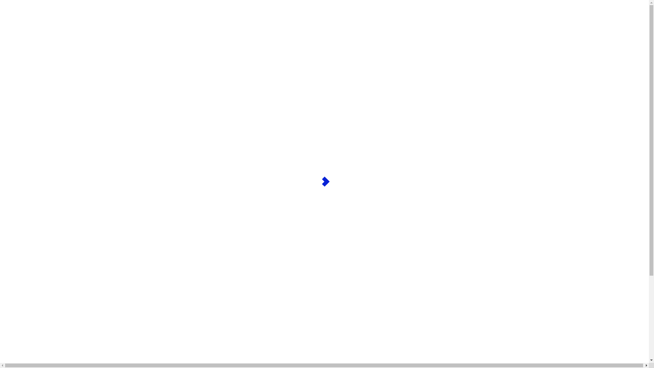  What do you see at coordinates (20, 222) in the screenshot?
I see `All` at bounding box center [20, 222].